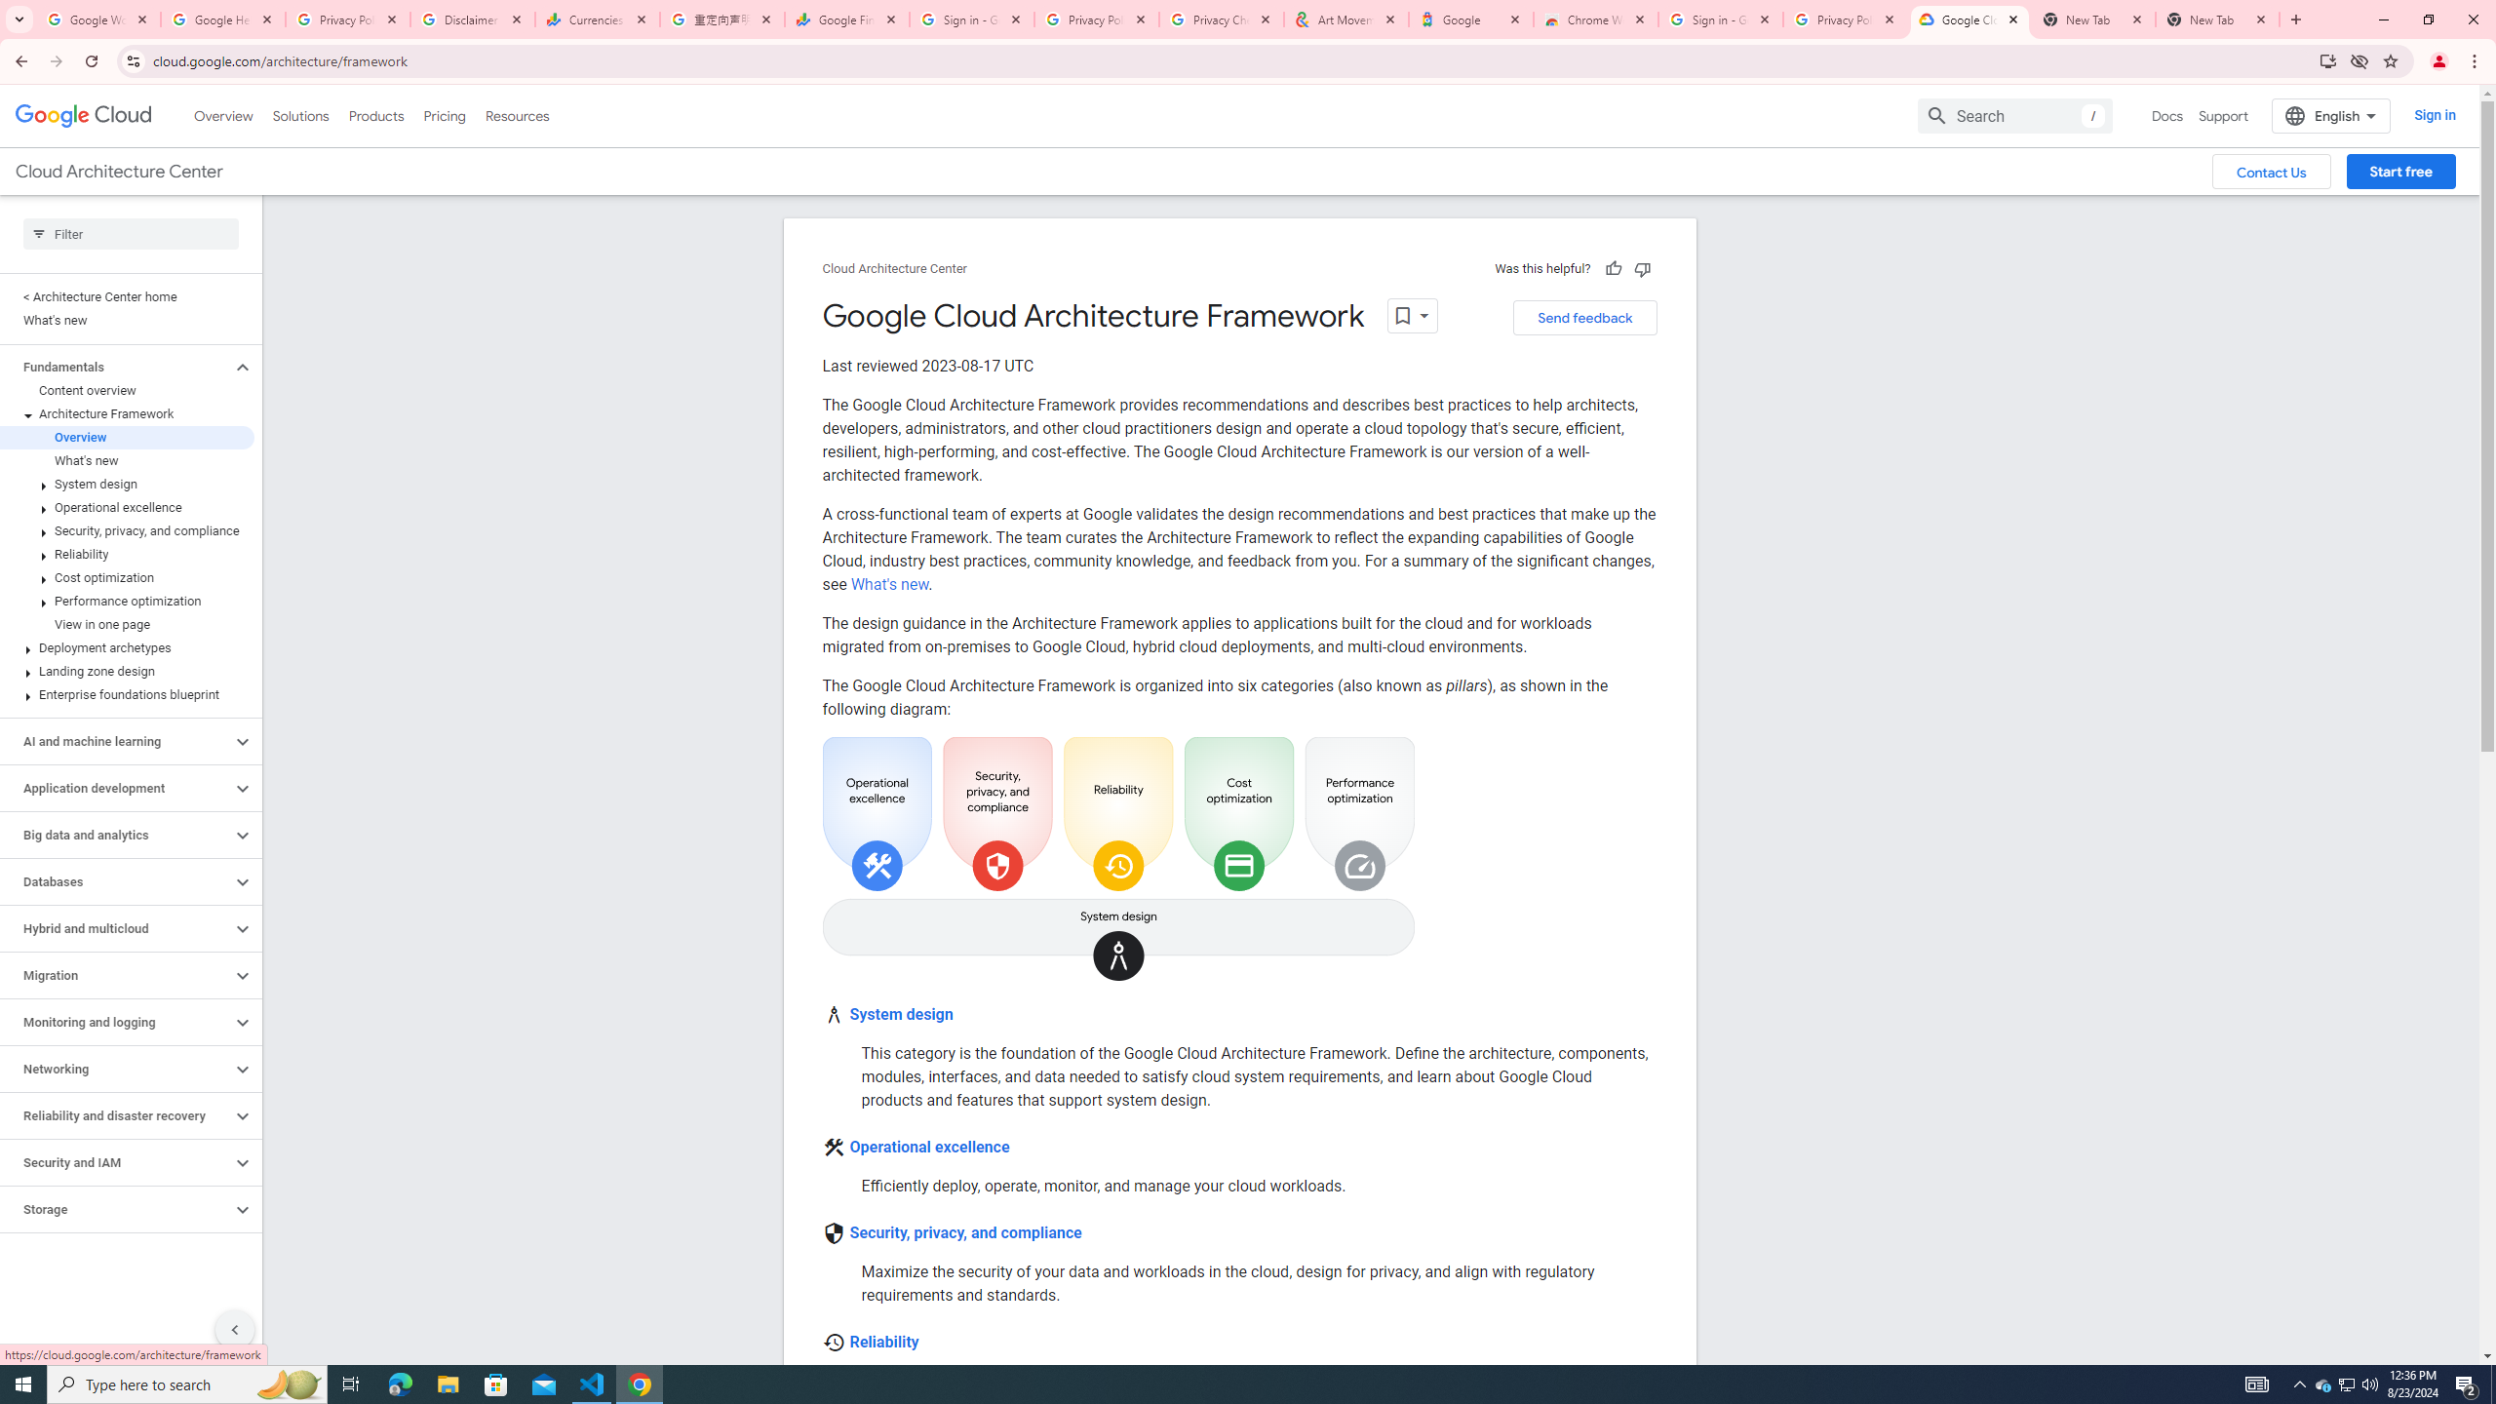 The image size is (2496, 1404). What do you see at coordinates (127, 577) in the screenshot?
I see `Cost optimization` at bounding box center [127, 577].